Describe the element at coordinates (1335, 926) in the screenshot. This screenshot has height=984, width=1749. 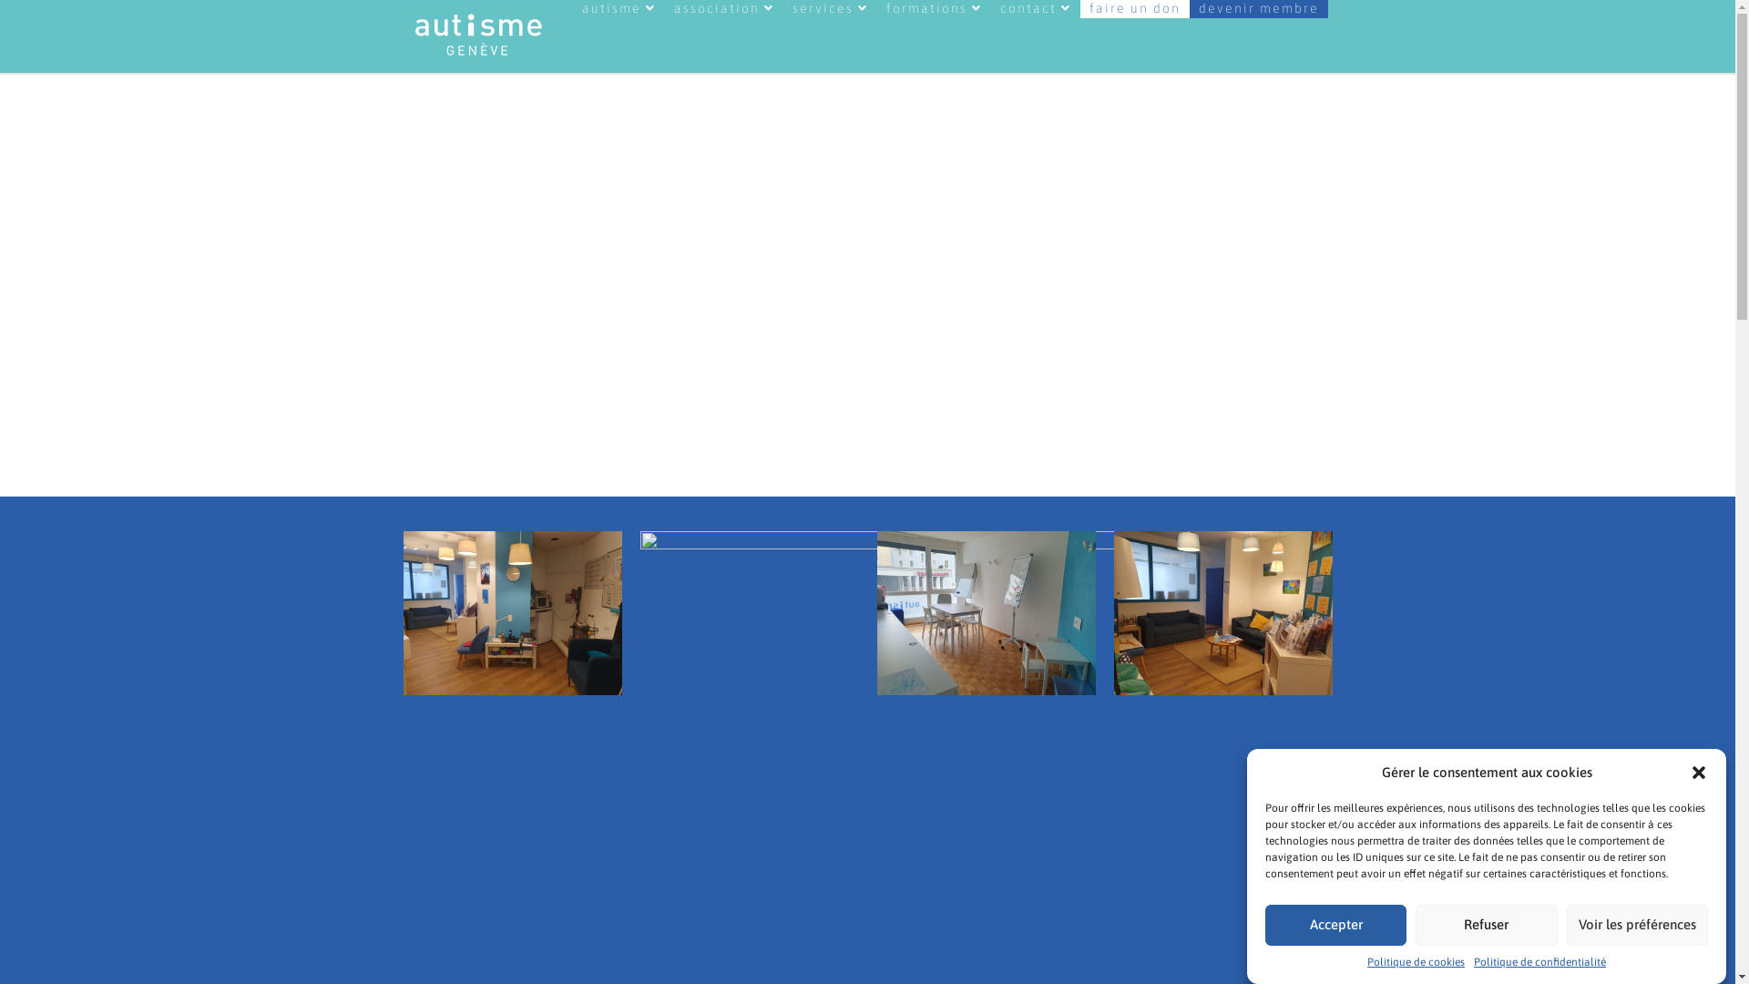
I see `Accepter` at that location.